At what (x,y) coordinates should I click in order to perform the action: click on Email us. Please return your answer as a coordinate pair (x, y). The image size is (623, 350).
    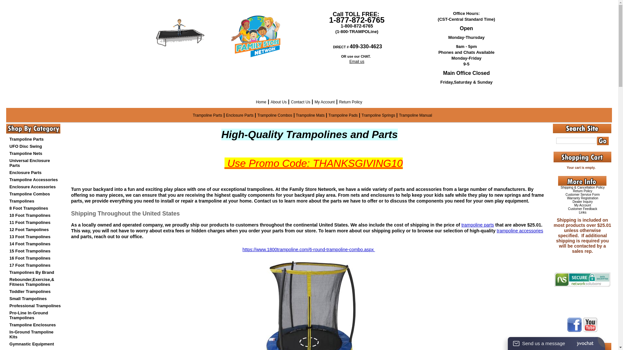
    Looking at the image, I should click on (357, 62).